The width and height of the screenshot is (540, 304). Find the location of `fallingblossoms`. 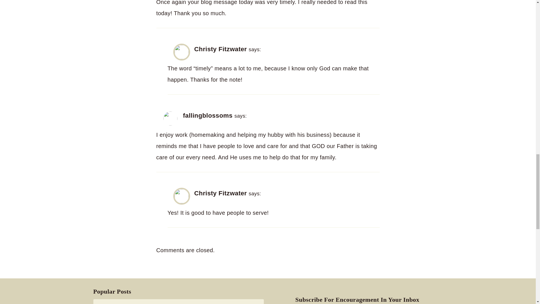

fallingblossoms is located at coordinates (208, 115).